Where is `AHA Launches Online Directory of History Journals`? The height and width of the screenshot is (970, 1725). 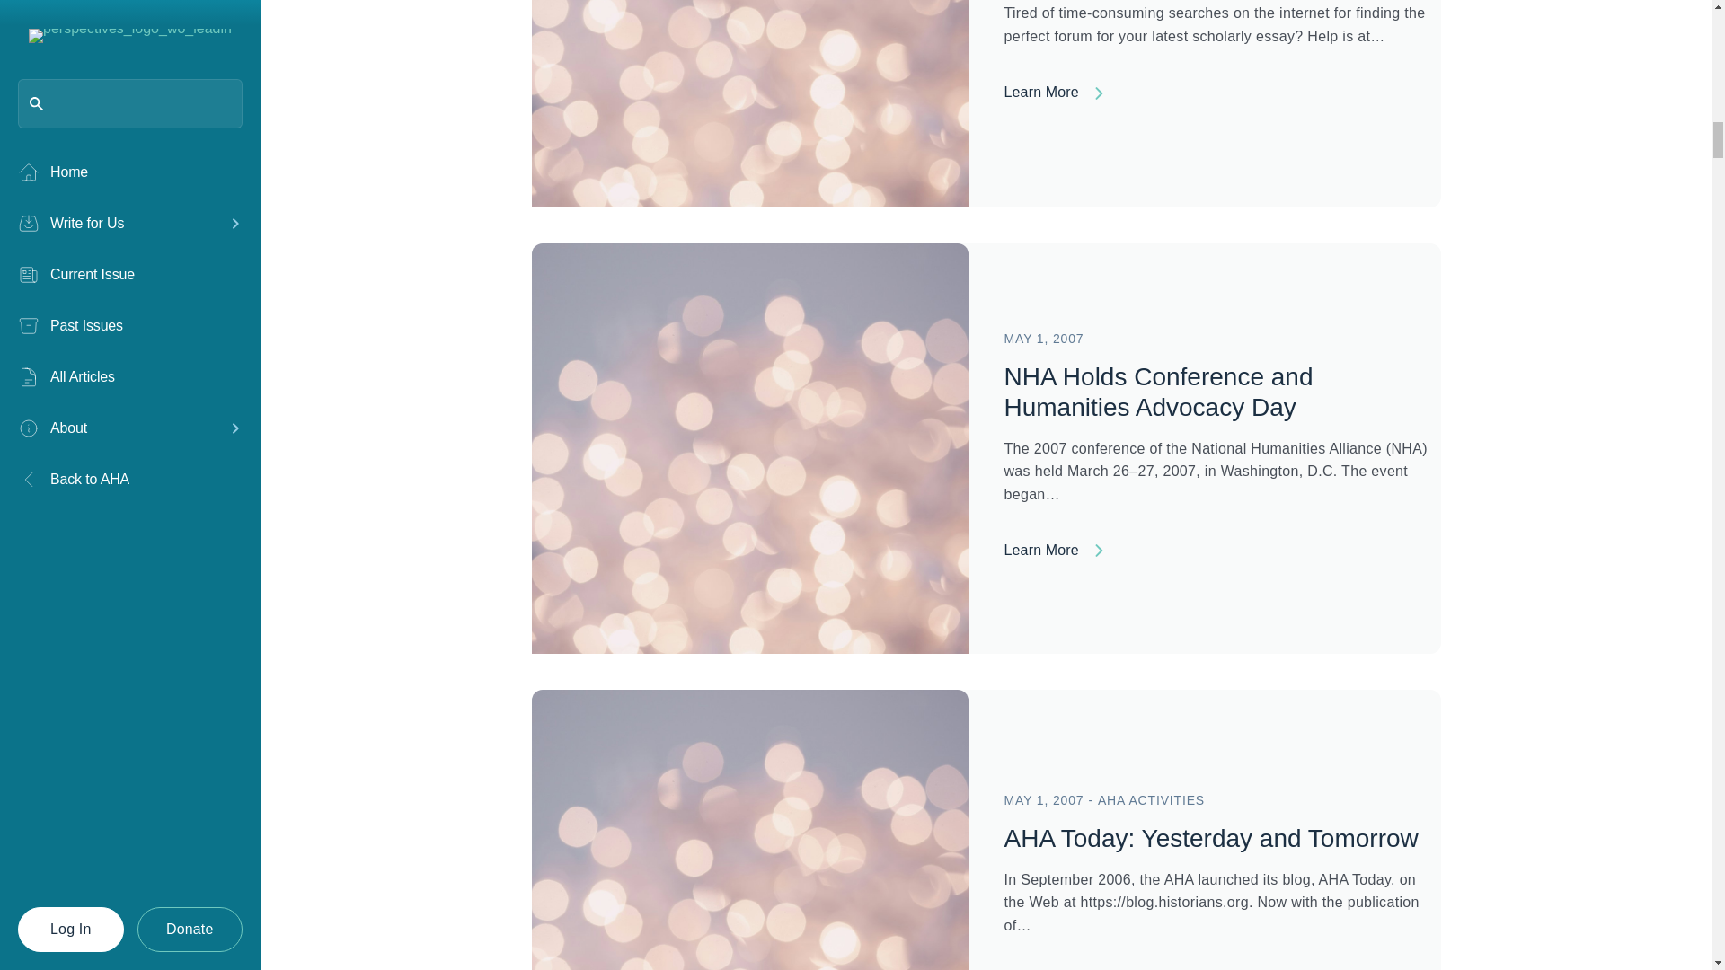 AHA Launches Online Directory of History Journals is located at coordinates (1222, 97).